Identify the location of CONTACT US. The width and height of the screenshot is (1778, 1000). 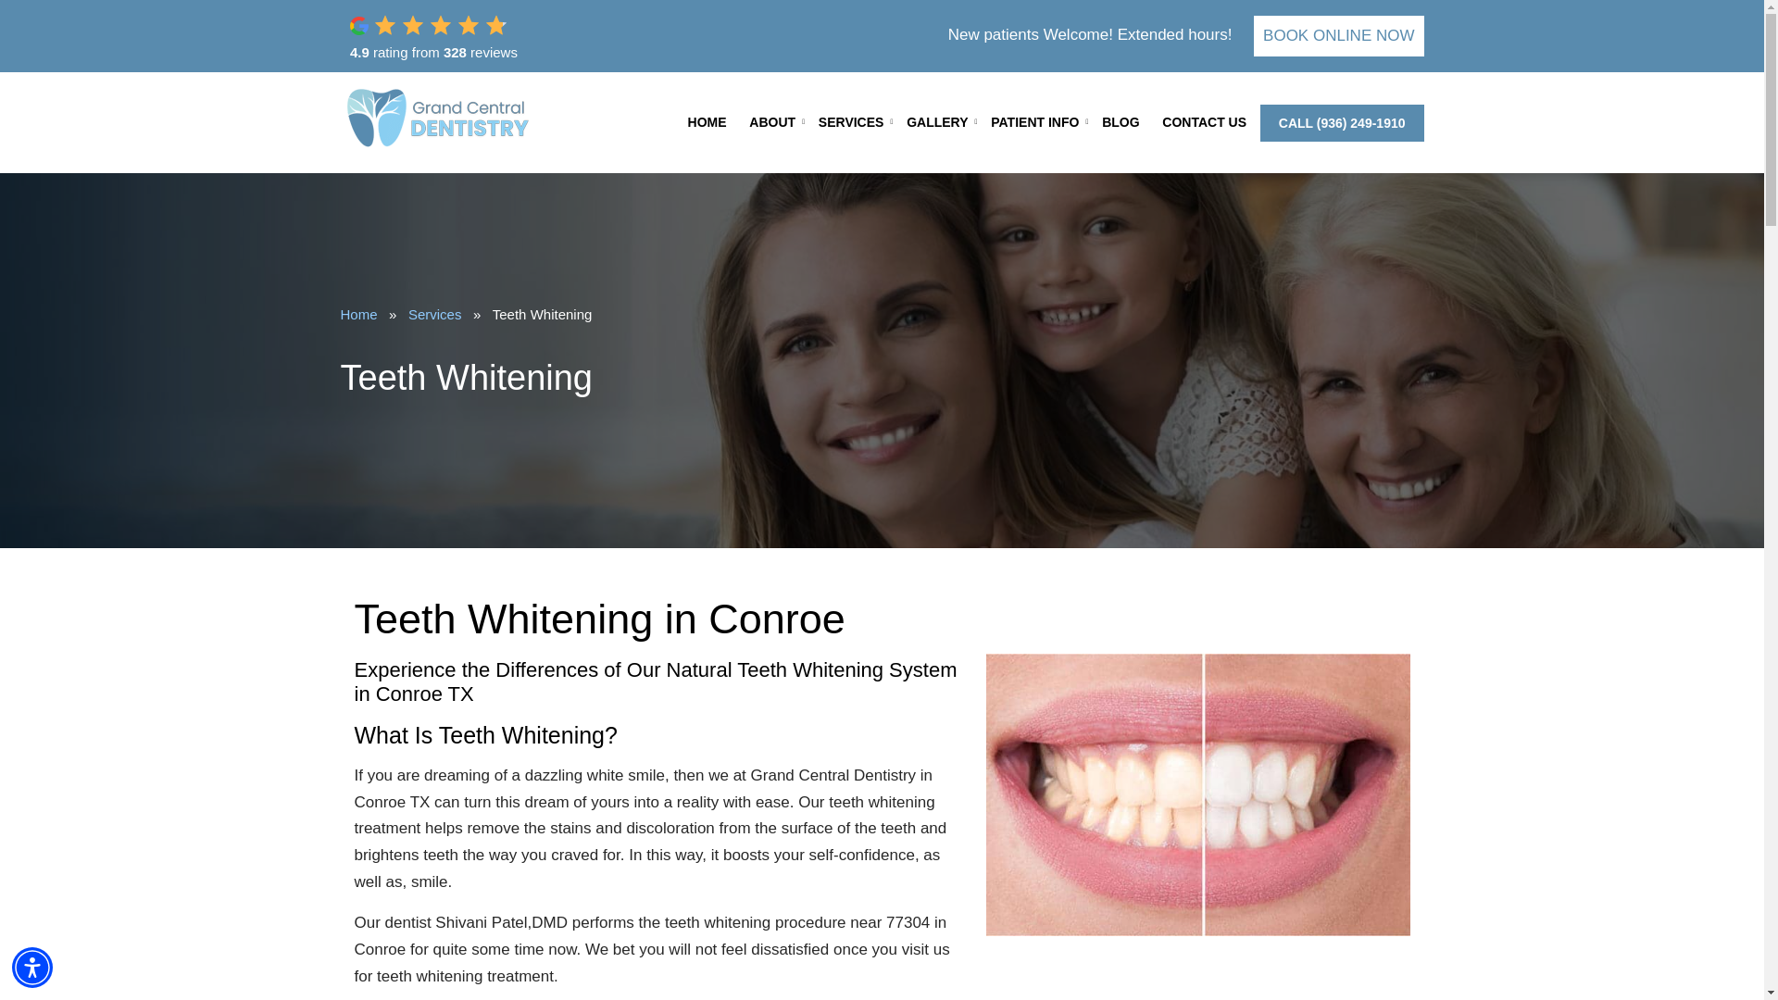
(1204, 122).